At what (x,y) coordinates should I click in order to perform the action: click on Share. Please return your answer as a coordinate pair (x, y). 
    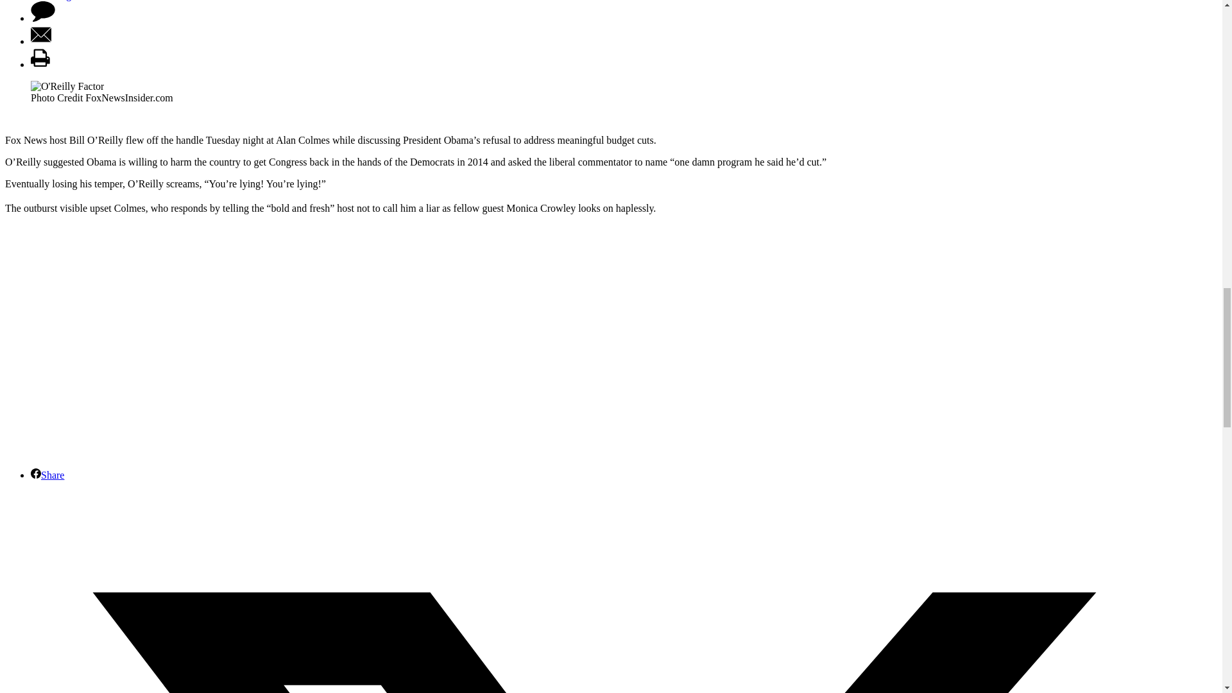
    Looking at the image, I should click on (47, 475).